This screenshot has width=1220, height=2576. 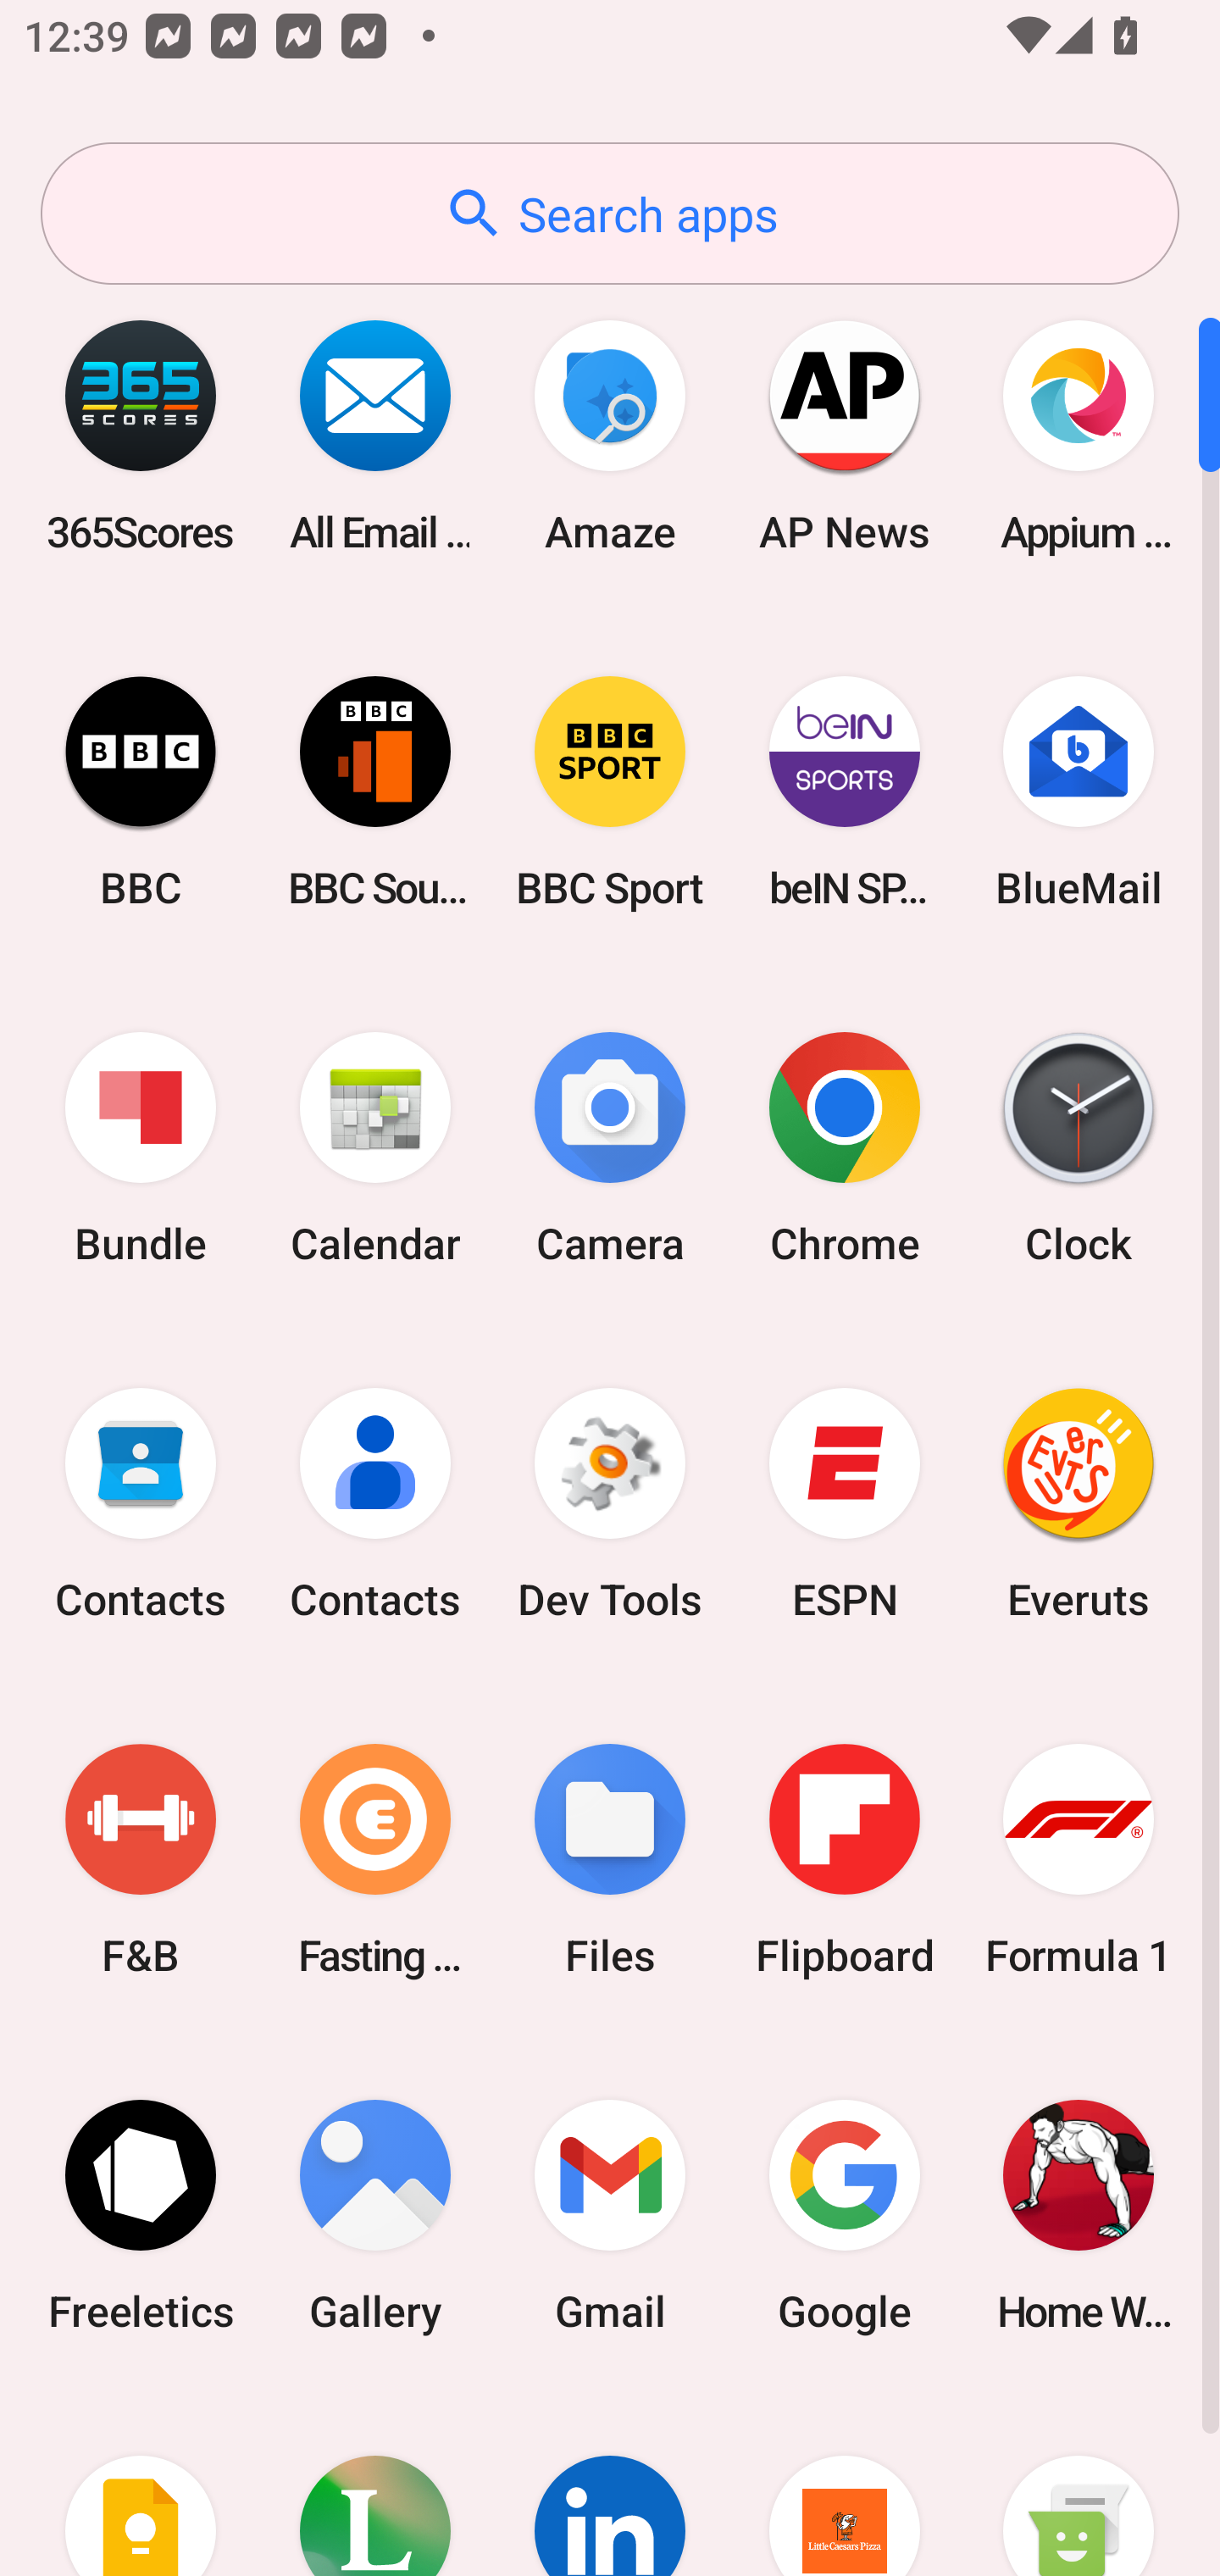 What do you see at coordinates (375, 2215) in the screenshot?
I see `Gallery` at bounding box center [375, 2215].